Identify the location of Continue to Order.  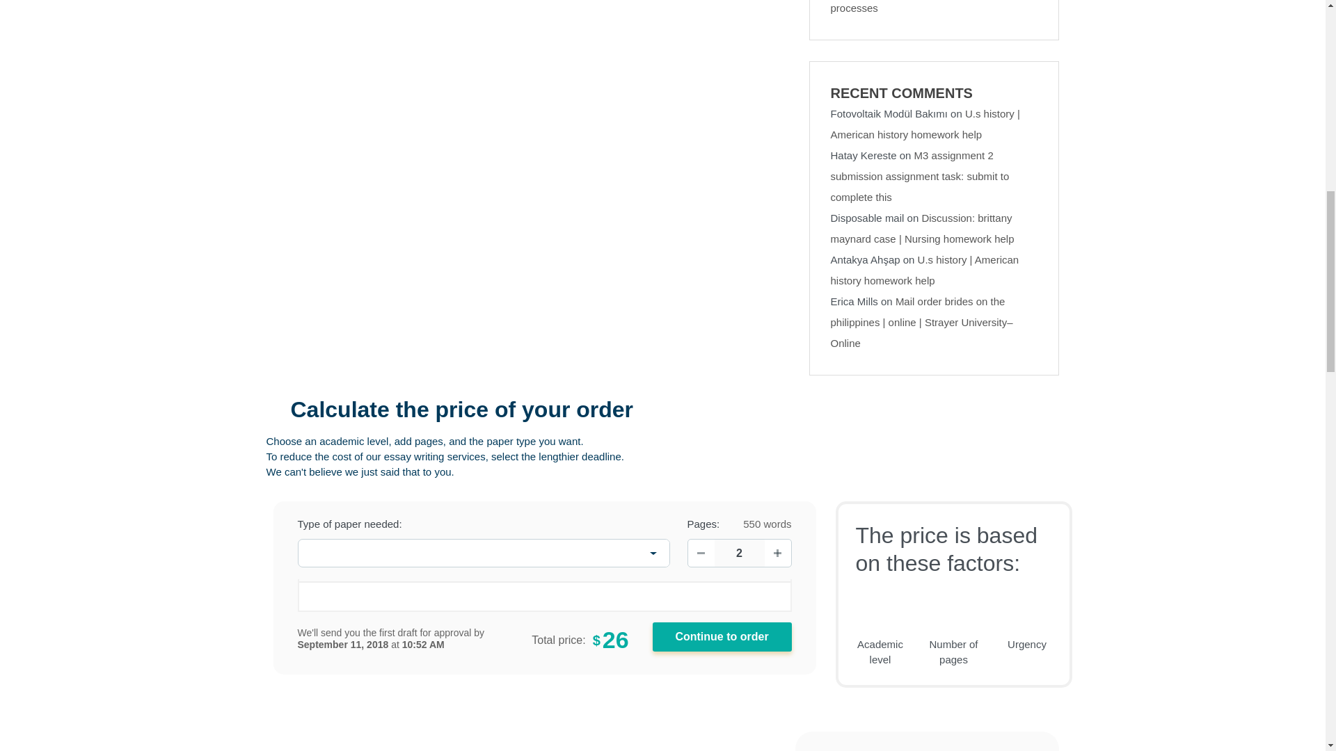
(722, 637).